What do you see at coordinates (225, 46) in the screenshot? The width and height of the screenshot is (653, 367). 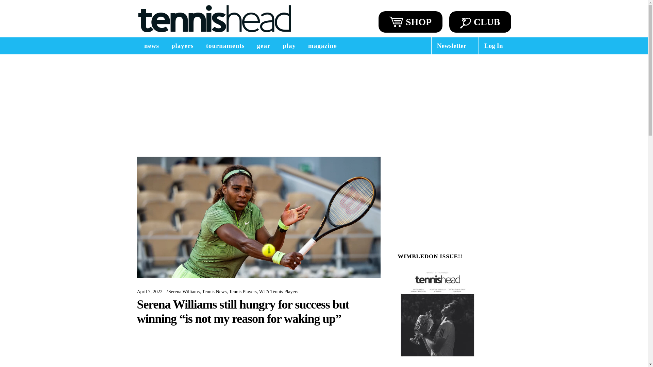 I see `tournaments` at bounding box center [225, 46].